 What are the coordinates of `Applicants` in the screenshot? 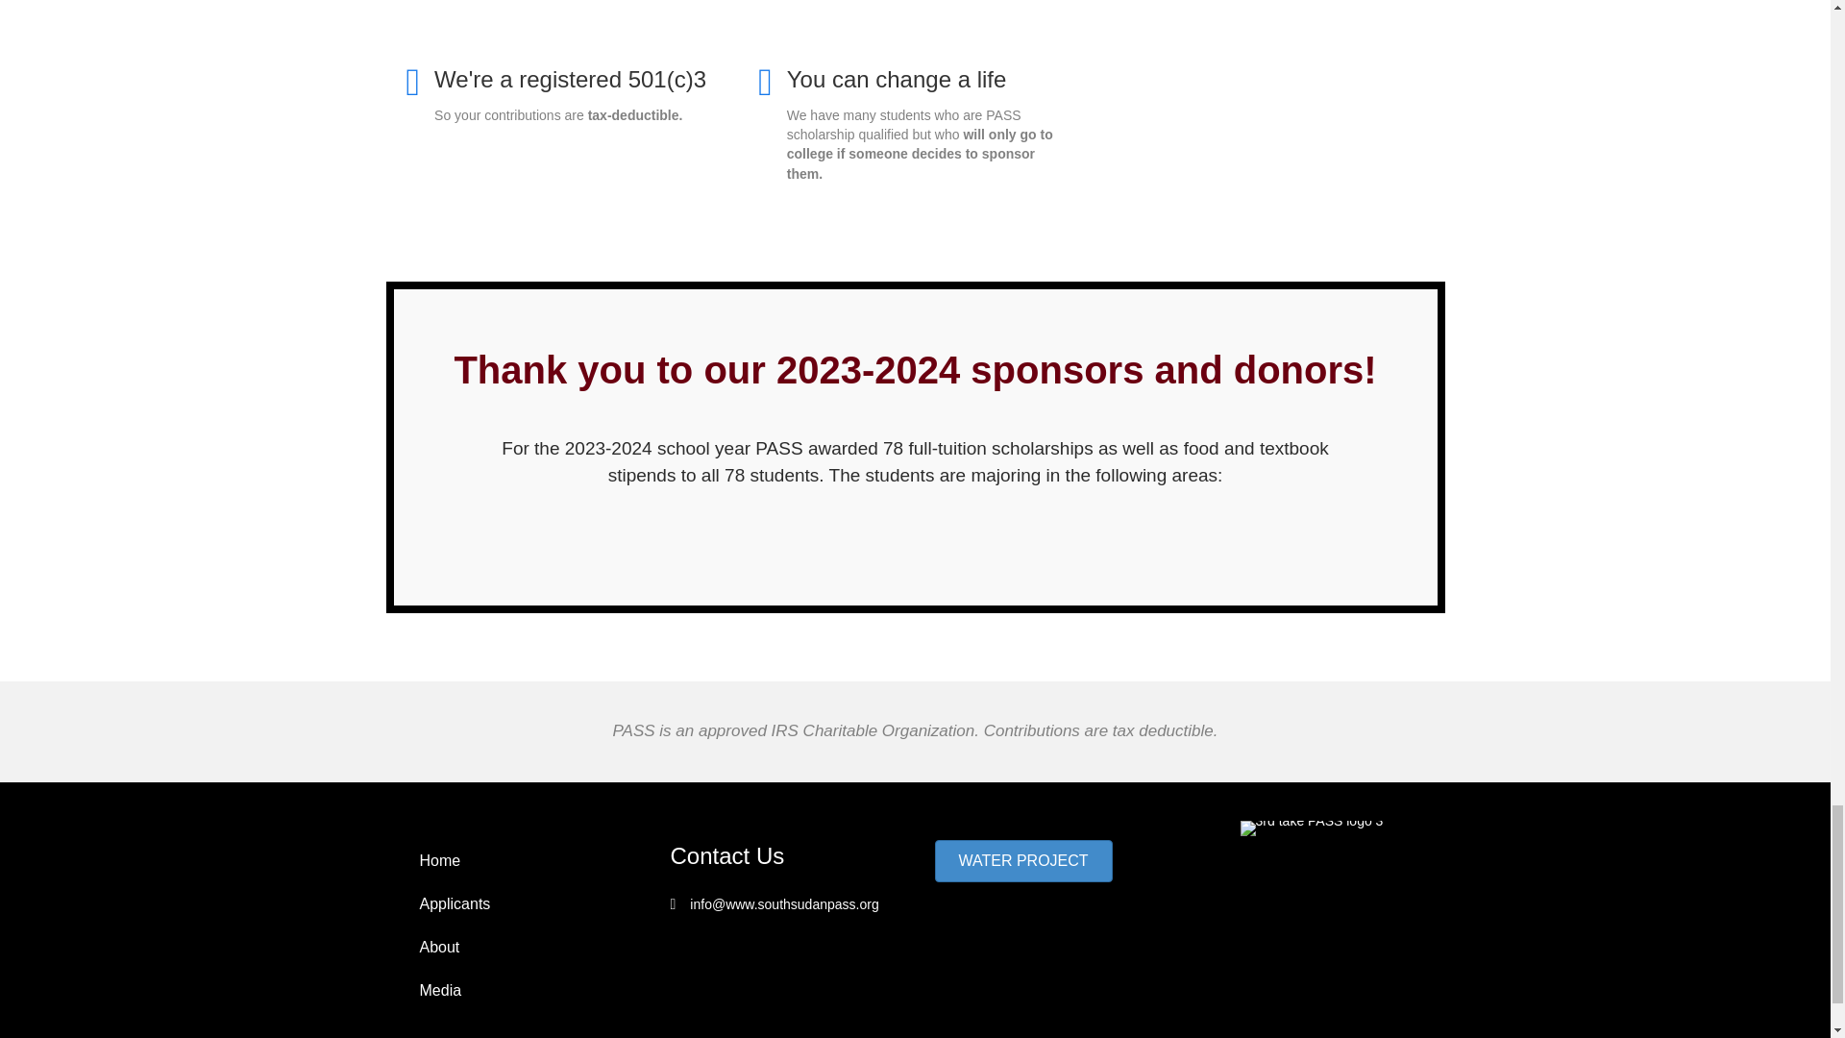 It's located at (518, 904).